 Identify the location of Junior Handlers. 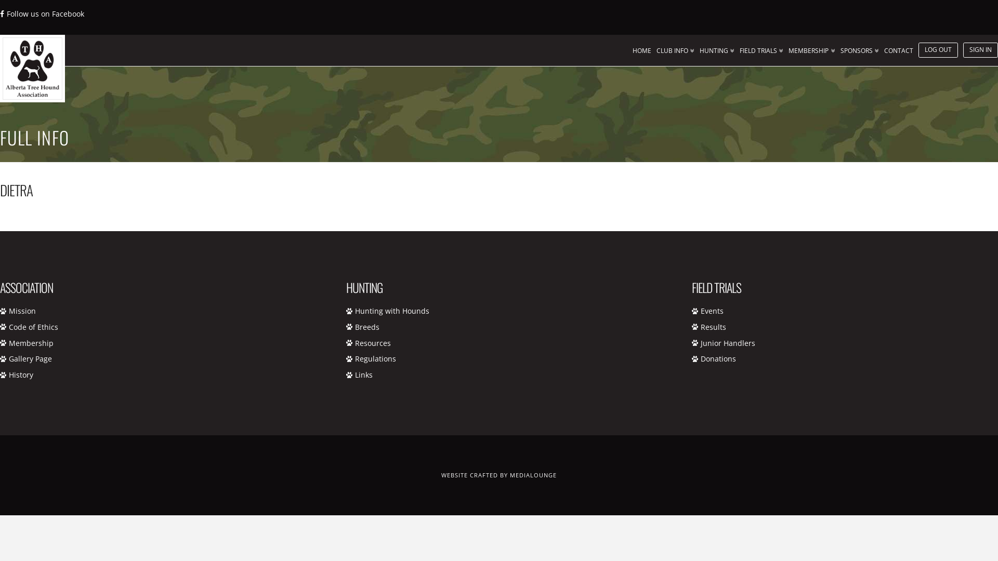
(728, 343).